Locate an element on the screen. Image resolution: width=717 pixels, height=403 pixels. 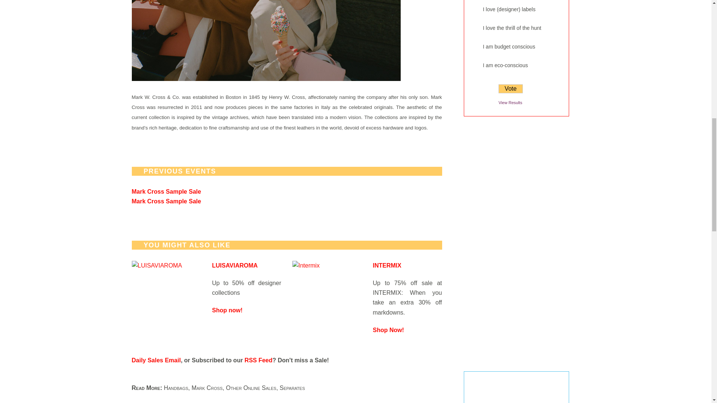
229 is located at coordinates (476, 66).